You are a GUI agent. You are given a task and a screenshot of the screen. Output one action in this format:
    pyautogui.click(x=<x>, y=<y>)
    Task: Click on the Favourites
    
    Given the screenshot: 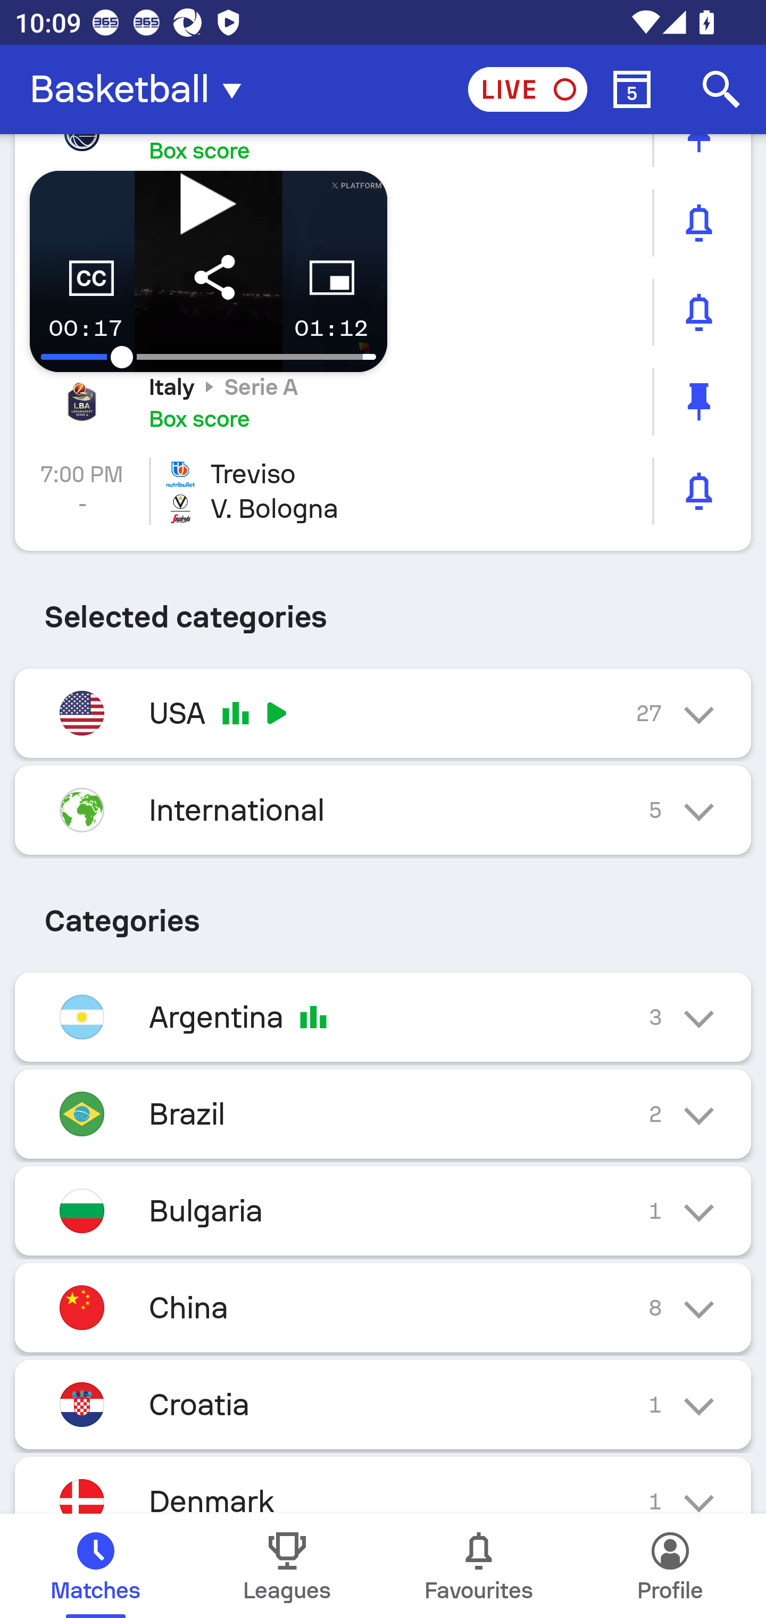 What is the action you would take?
    pyautogui.click(x=479, y=1566)
    